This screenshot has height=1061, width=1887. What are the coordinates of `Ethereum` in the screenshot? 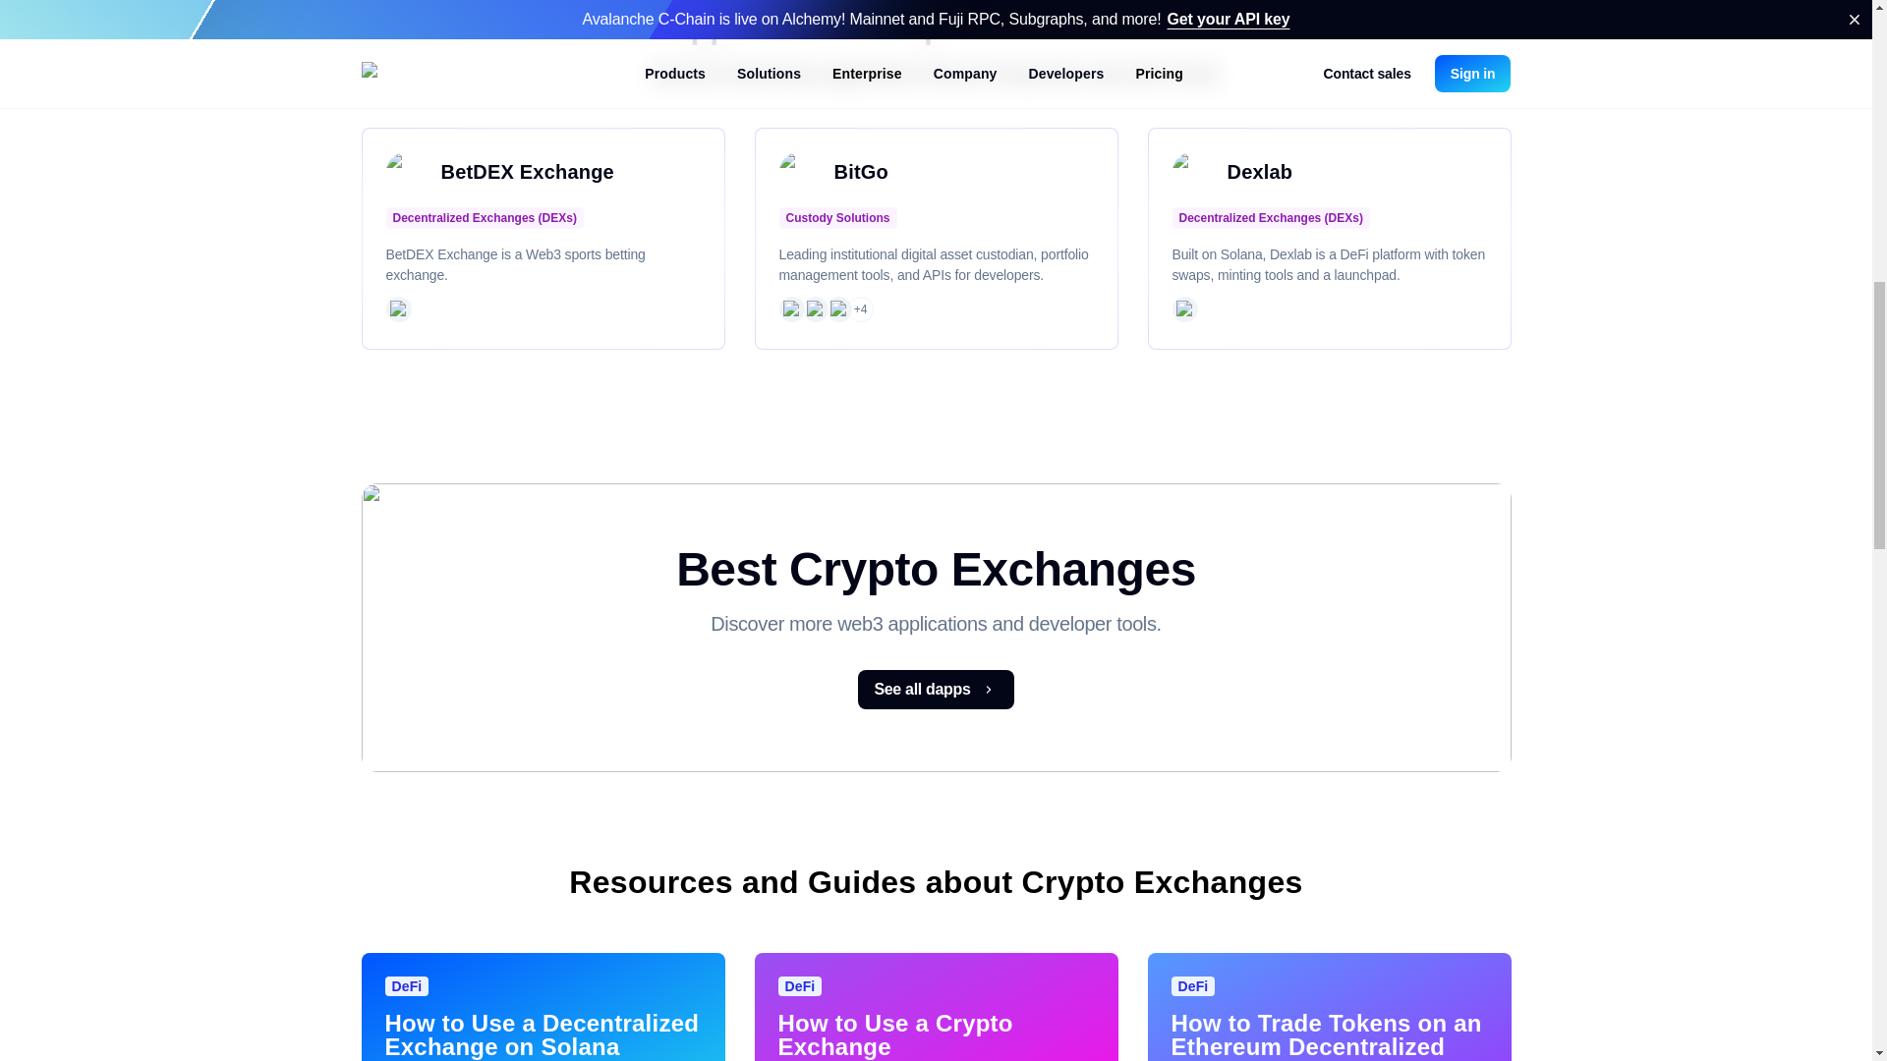 It's located at (791, 308).